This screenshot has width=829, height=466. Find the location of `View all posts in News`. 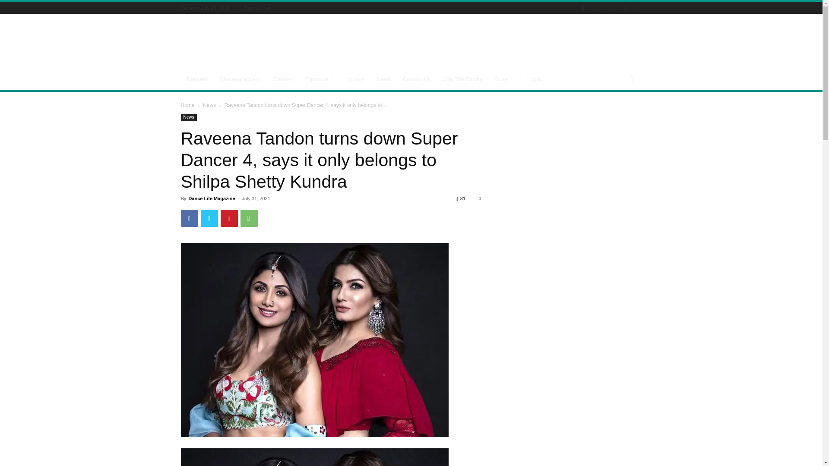

View all posts in News is located at coordinates (209, 105).